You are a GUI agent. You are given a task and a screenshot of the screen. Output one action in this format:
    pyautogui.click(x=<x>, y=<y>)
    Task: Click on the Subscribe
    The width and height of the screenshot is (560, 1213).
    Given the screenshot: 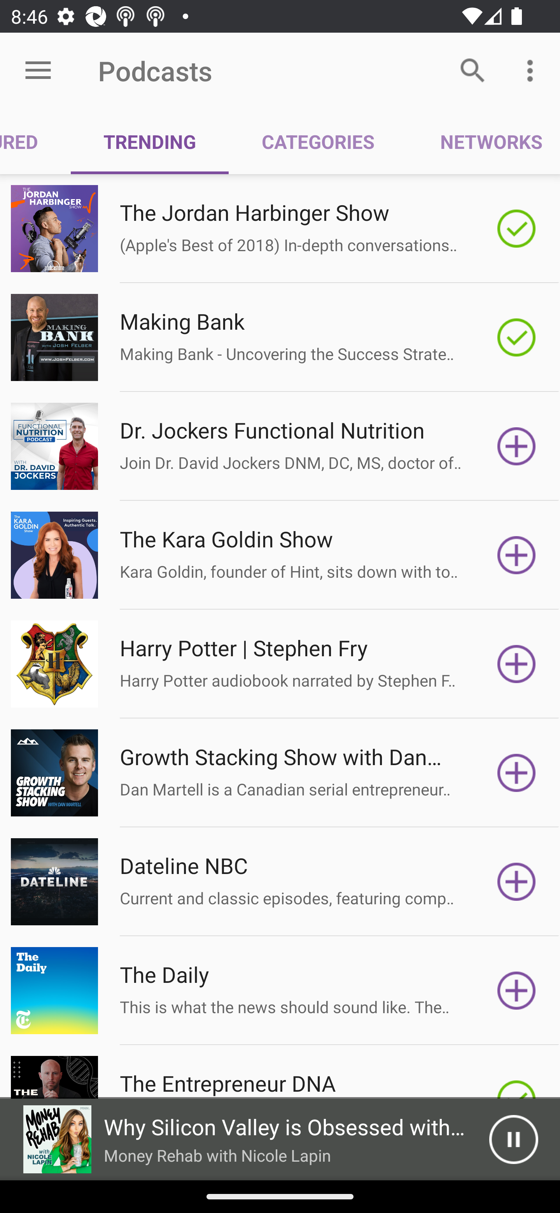 What is the action you would take?
    pyautogui.click(x=516, y=773)
    